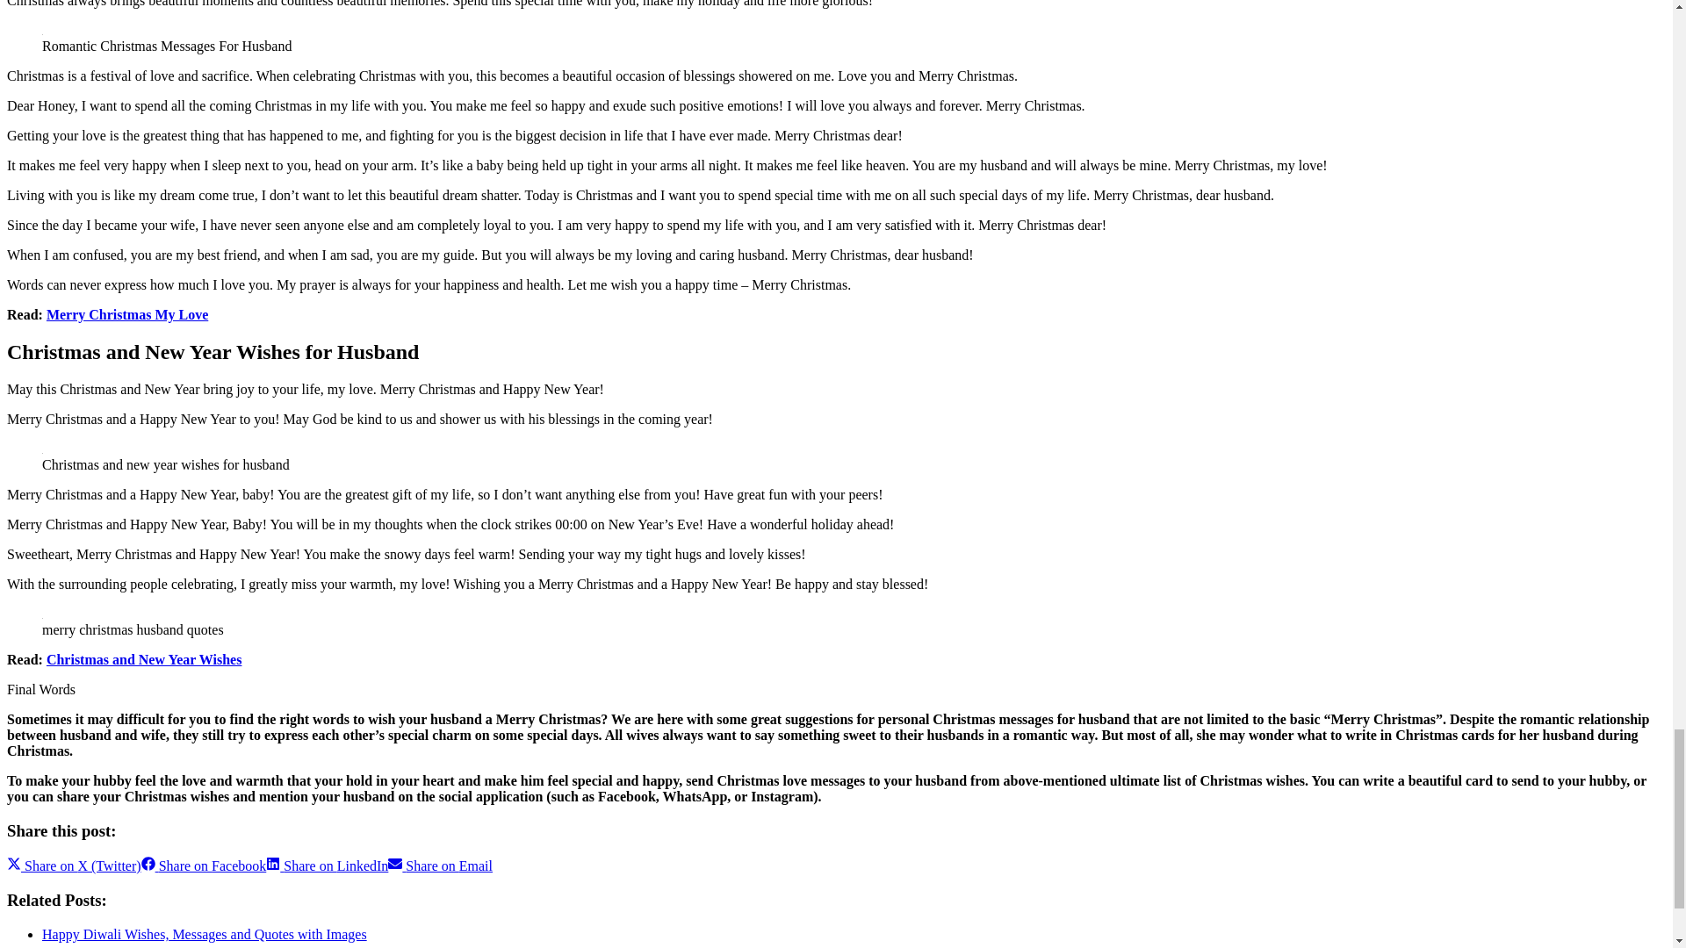 The width and height of the screenshot is (1686, 948). What do you see at coordinates (204, 865) in the screenshot?
I see `Share on Facebook` at bounding box center [204, 865].